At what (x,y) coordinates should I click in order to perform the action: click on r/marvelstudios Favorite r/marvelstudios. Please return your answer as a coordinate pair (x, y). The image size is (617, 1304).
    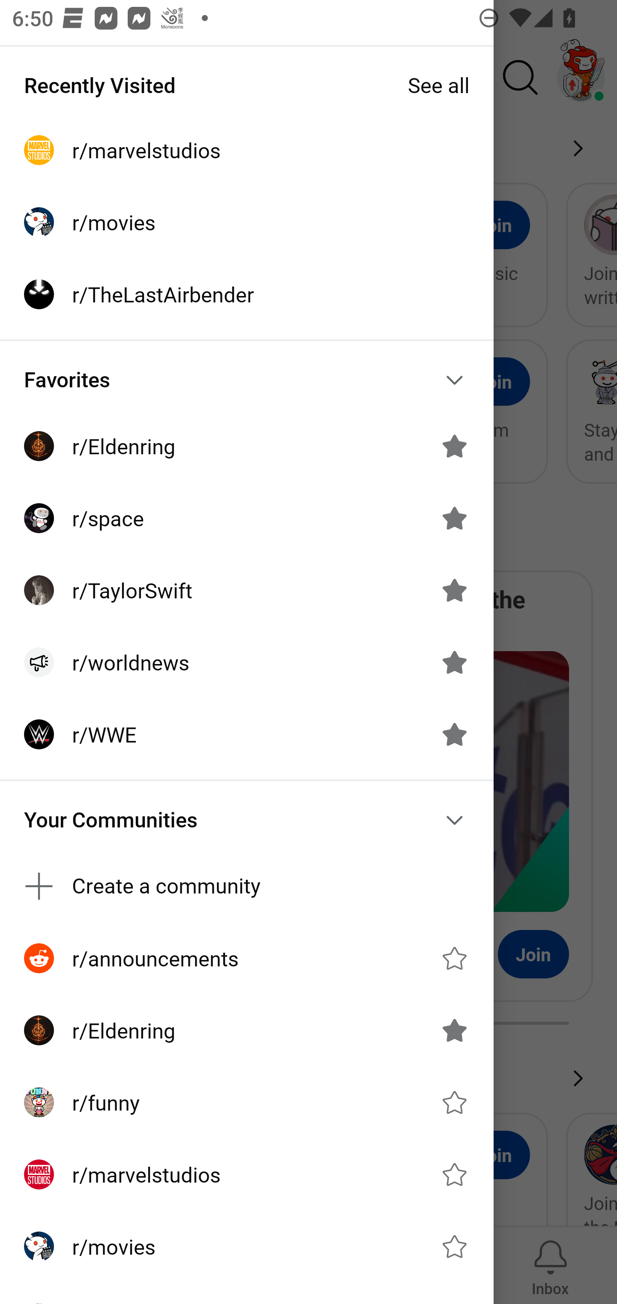
    Looking at the image, I should click on (247, 1174).